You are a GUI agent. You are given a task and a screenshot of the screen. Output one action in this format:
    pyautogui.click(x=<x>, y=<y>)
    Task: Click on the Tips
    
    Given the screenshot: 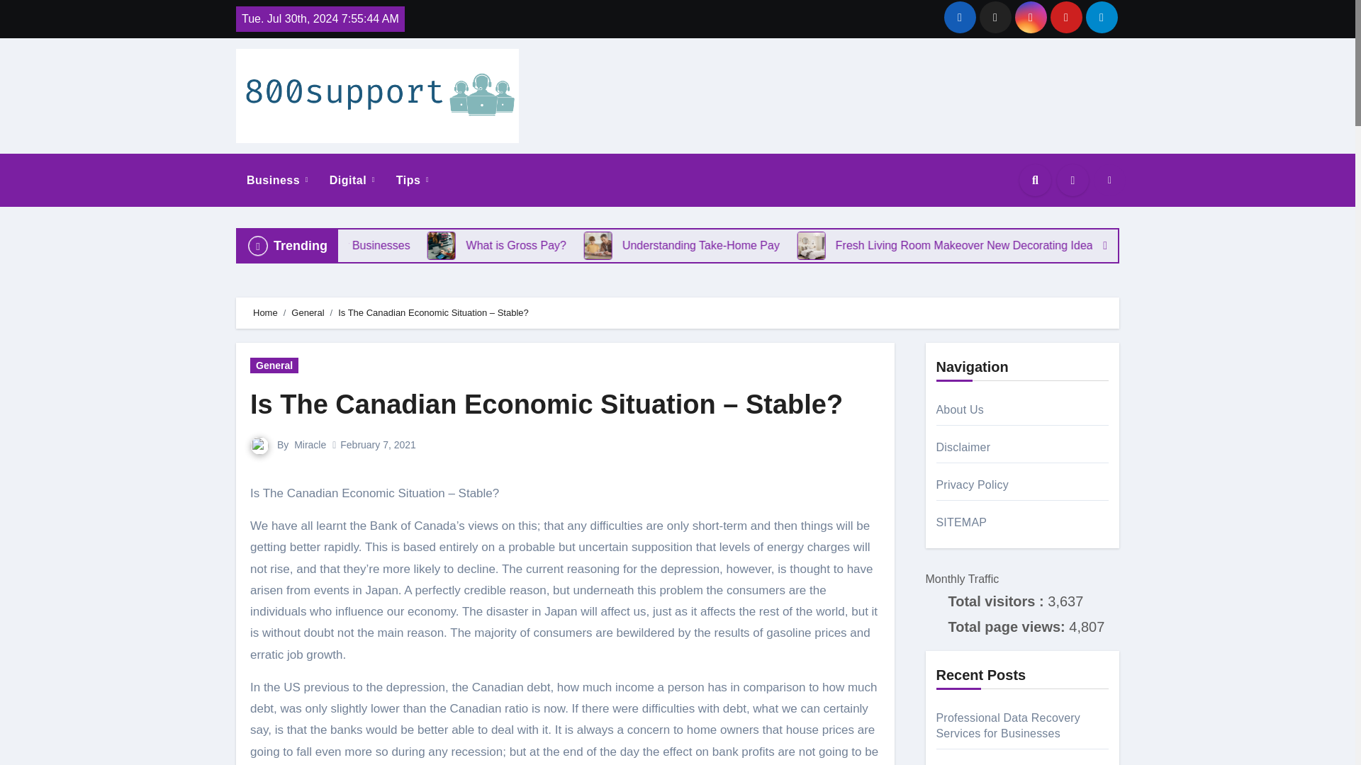 What is the action you would take?
    pyautogui.click(x=413, y=180)
    